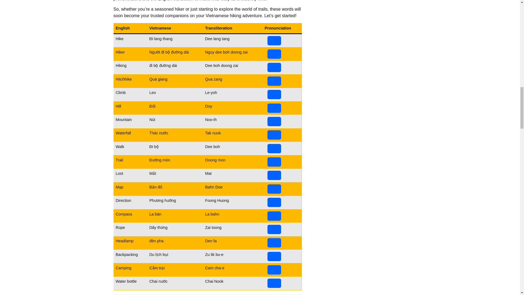 The image size is (524, 295). What do you see at coordinates (274, 175) in the screenshot?
I see `Play` at bounding box center [274, 175].